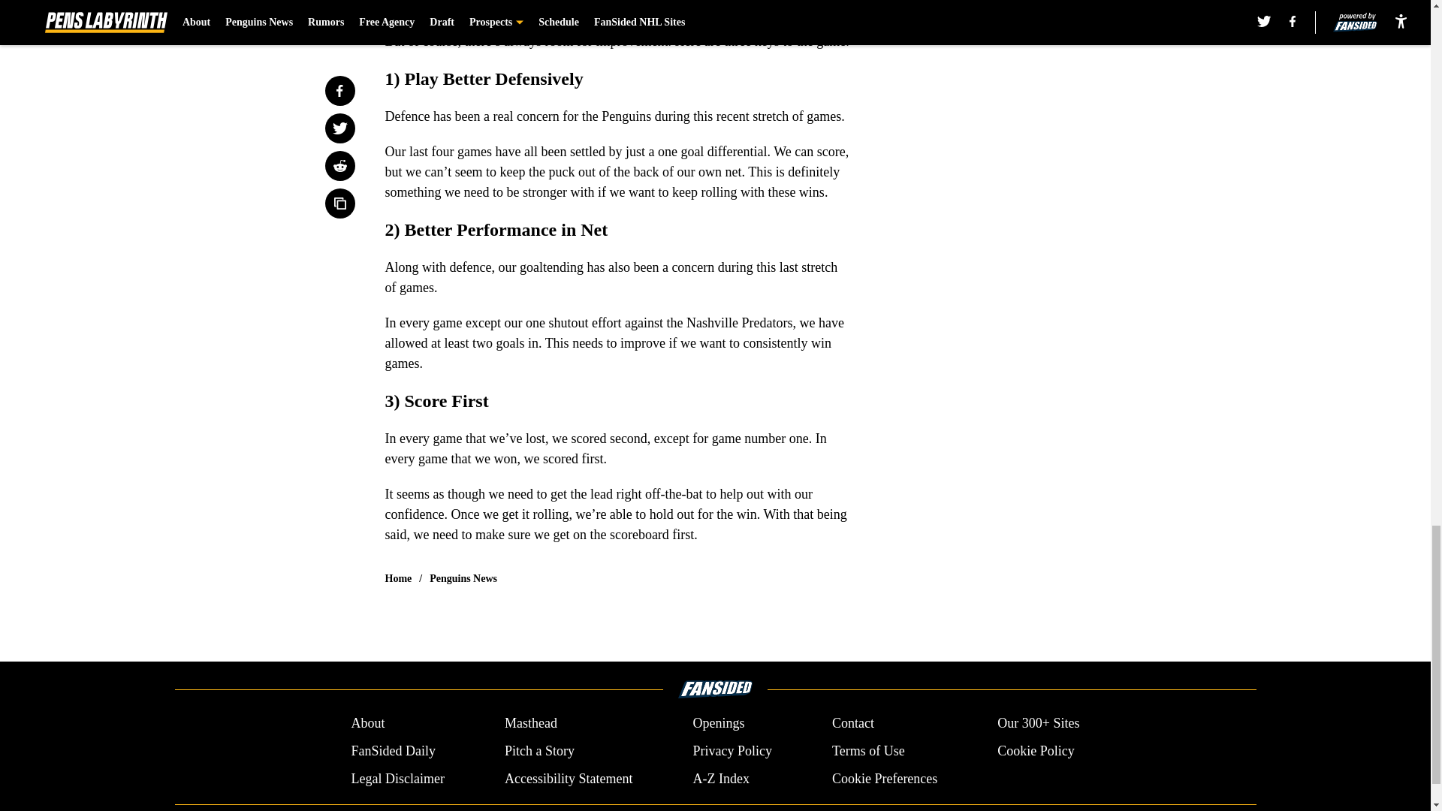 This screenshot has width=1442, height=811. I want to click on Contact, so click(852, 724).